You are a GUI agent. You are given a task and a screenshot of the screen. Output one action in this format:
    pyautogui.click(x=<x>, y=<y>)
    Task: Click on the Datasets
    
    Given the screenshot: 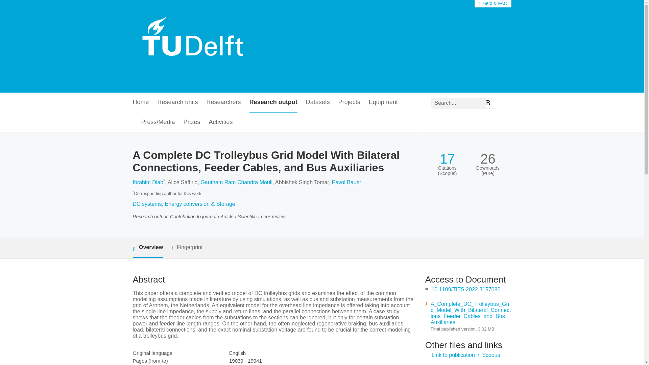 What is the action you would take?
    pyautogui.click(x=318, y=102)
    